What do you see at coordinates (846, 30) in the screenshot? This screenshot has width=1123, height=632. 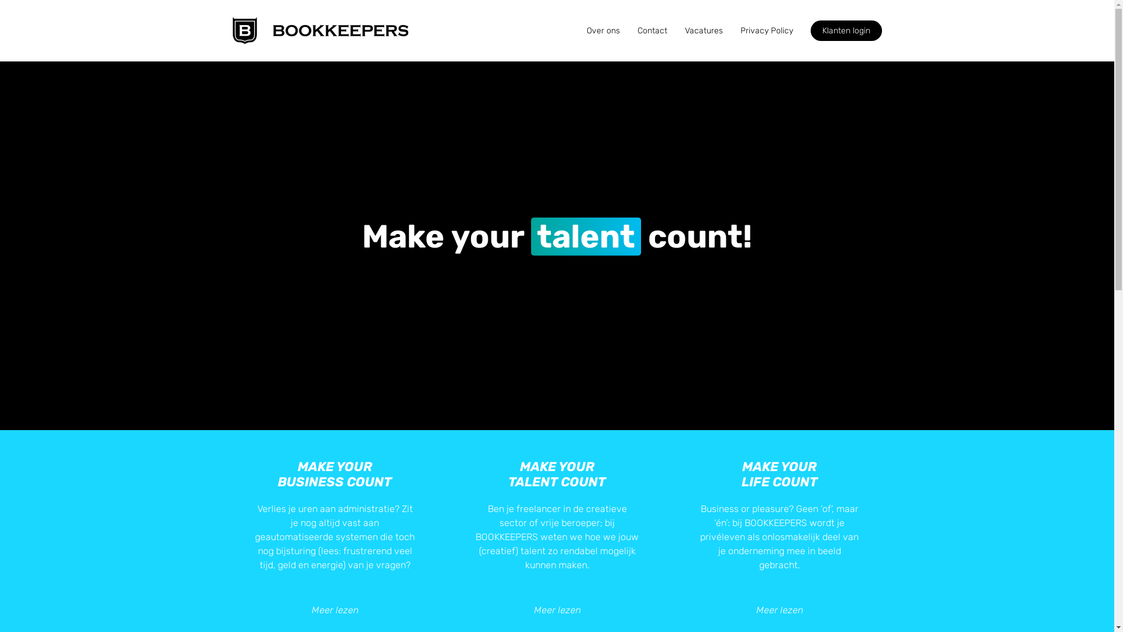 I see `Klanten login` at bounding box center [846, 30].